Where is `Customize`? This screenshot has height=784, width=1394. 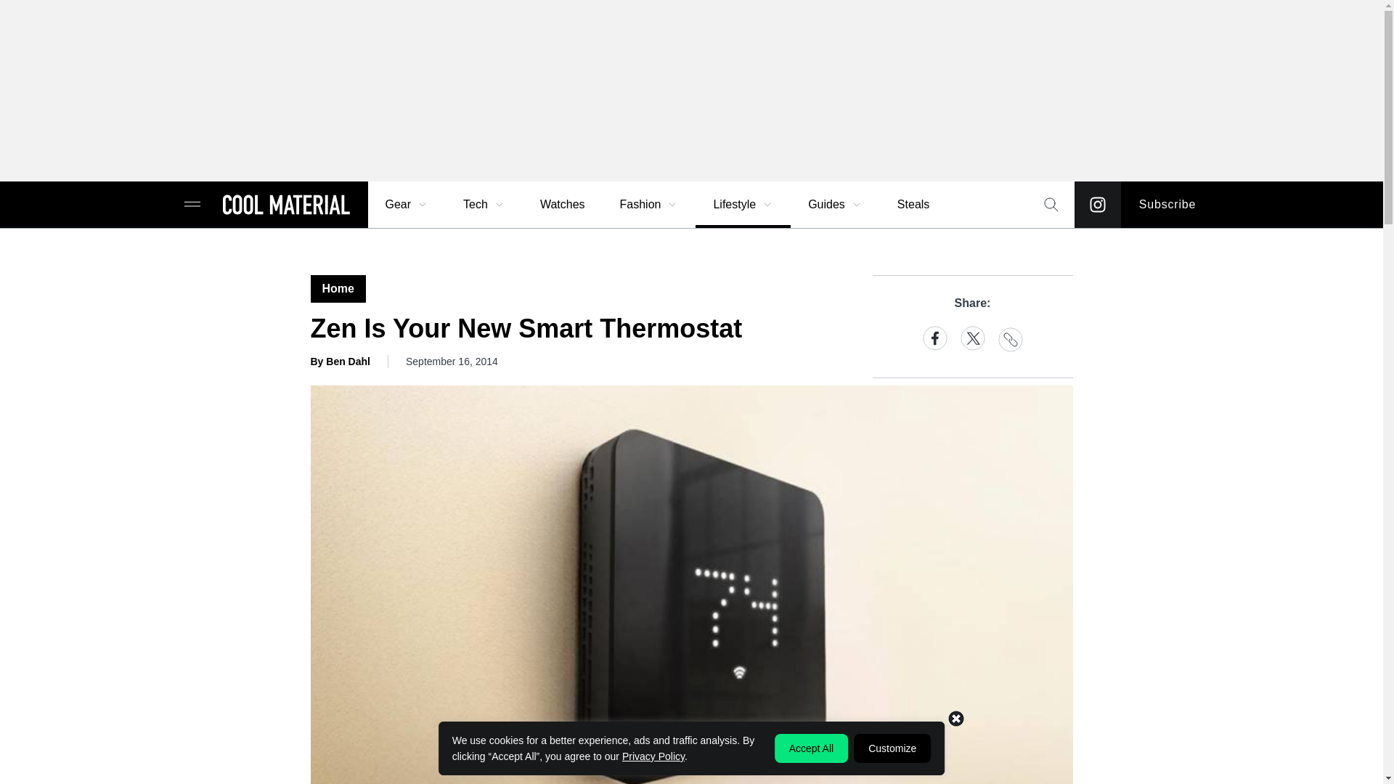 Customize is located at coordinates (892, 748).